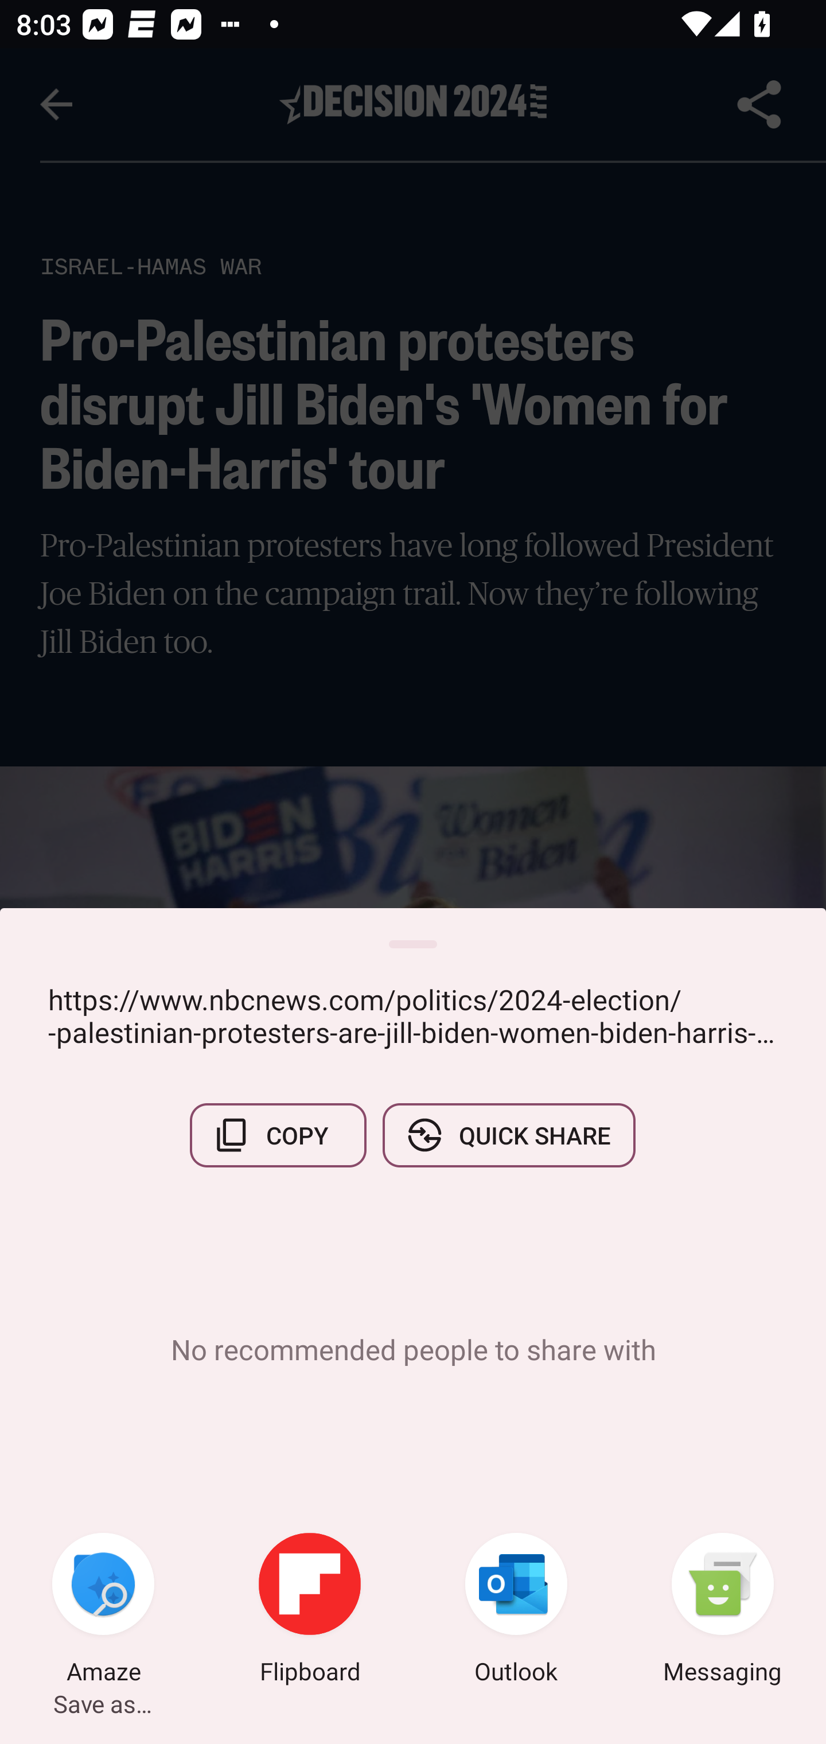 This screenshot has width=826, height=1744. I want to click on Amaze Save as…, so click(103, 1611).